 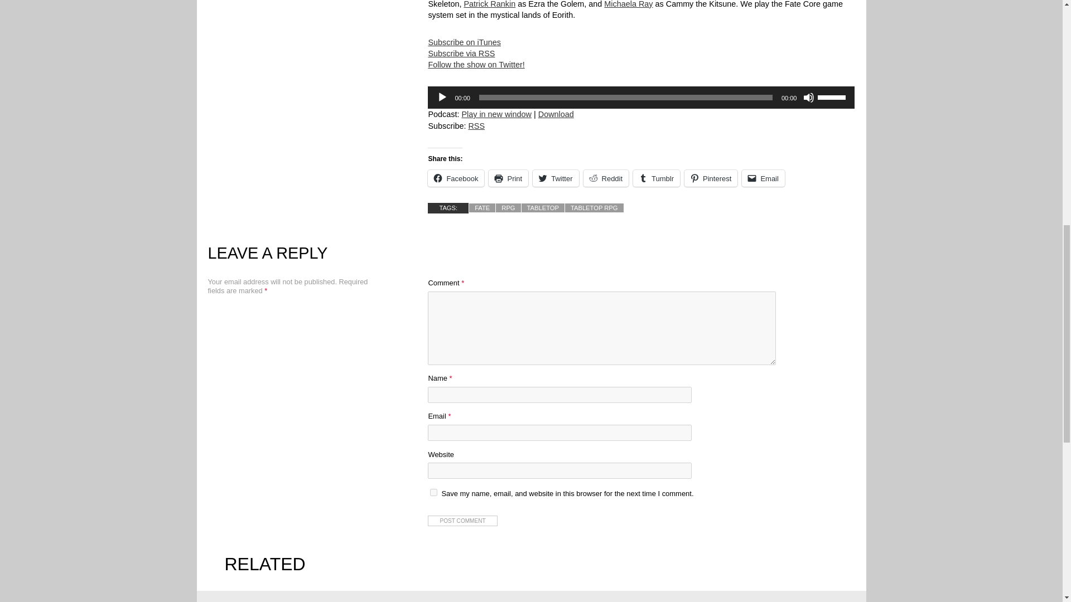 I want to click on Click to print, so click(x=508, y=177).